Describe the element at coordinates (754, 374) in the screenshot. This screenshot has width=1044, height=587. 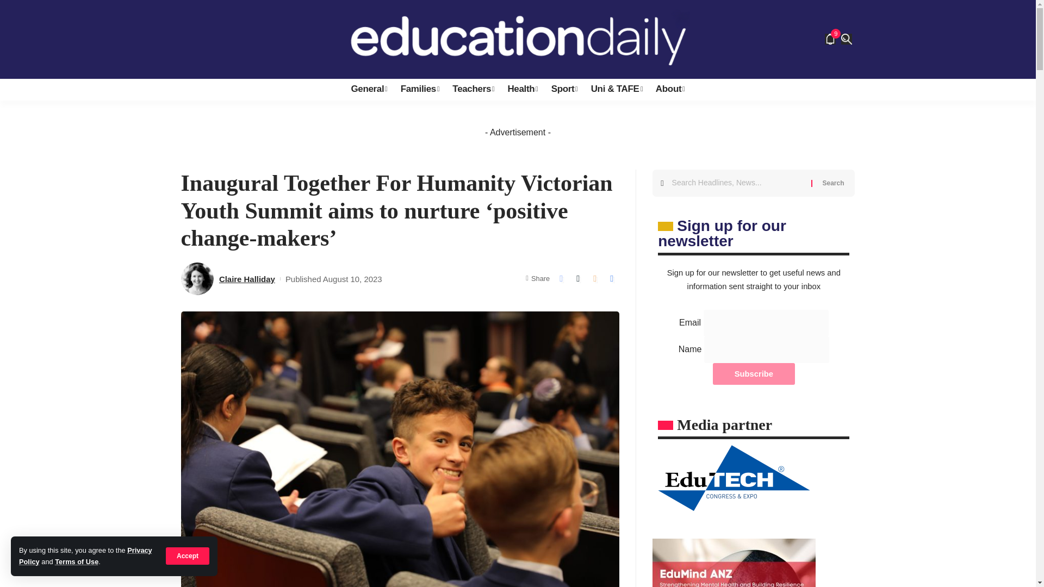
I see `Subscribe` at that location.